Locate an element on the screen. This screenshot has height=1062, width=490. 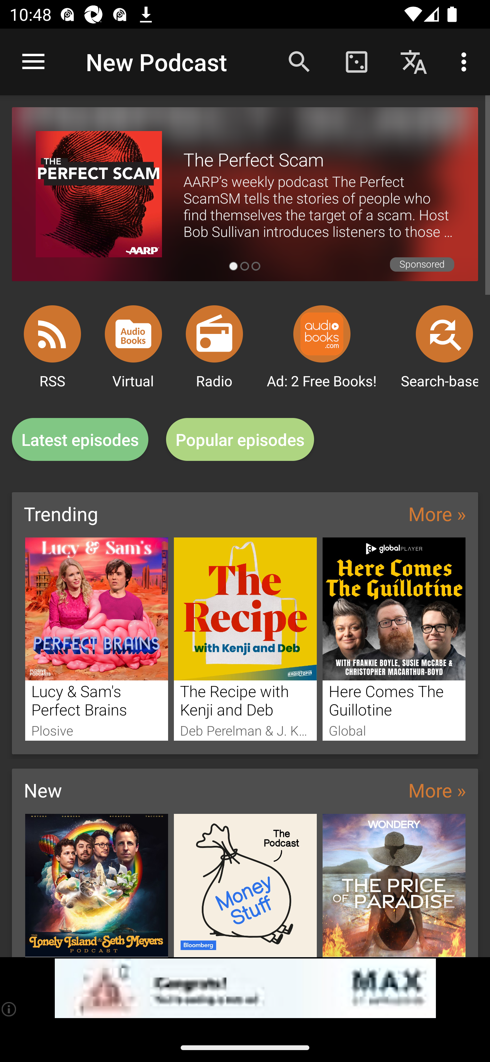
Radio is located at coordinates (214, 334).